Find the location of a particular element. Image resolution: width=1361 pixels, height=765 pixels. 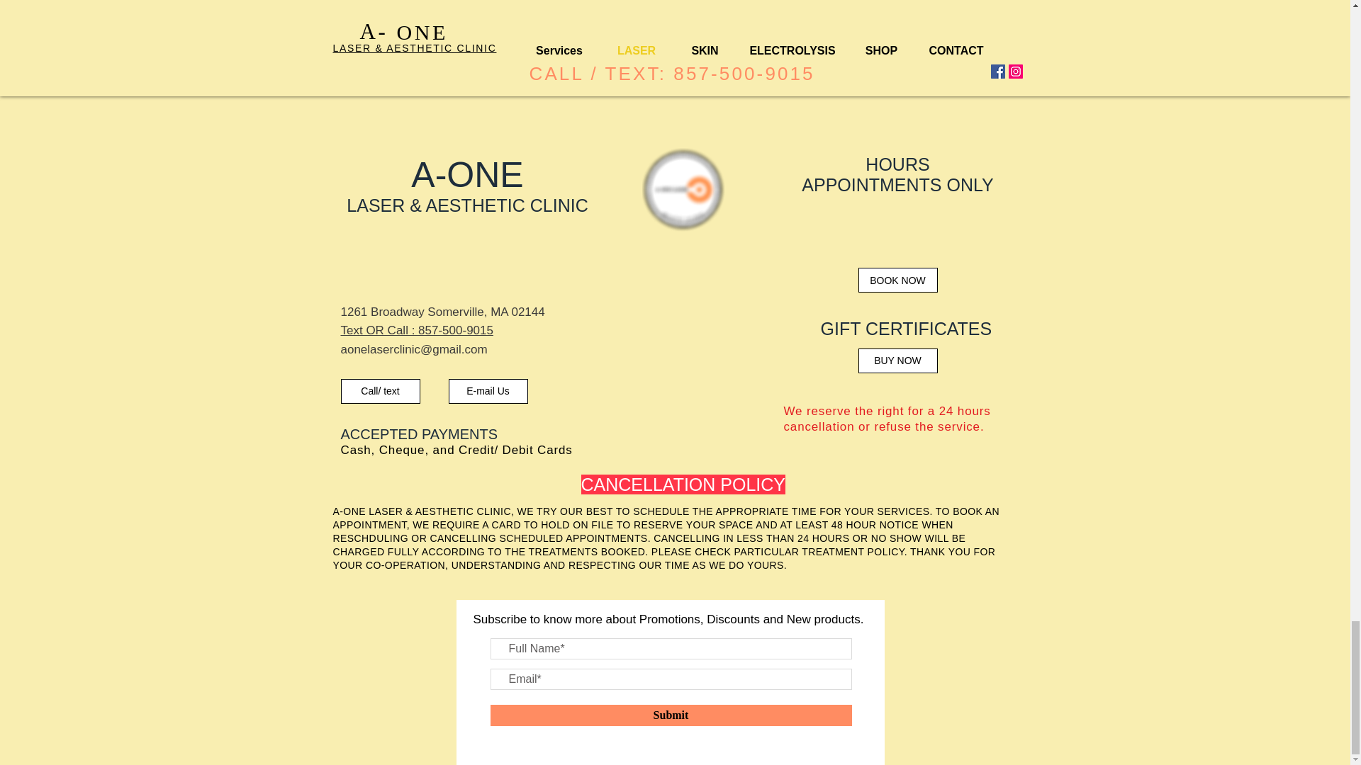

A-ONE is located at coordinates (466, 175).